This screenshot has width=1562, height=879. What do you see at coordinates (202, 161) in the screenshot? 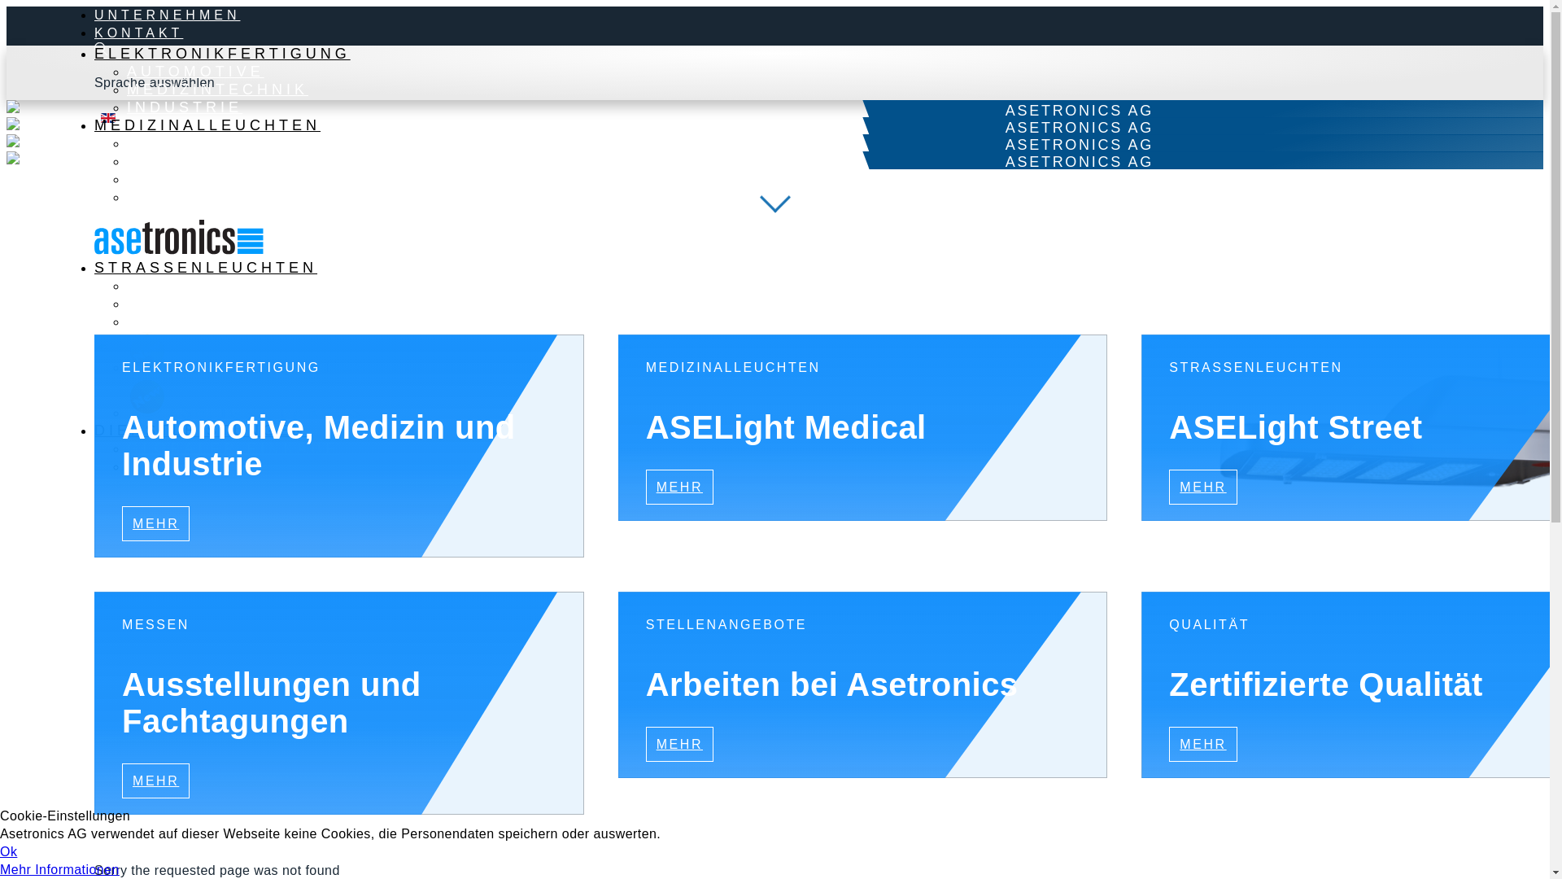
I see `ASELIGHT 120` at bounding box center [202, 161].